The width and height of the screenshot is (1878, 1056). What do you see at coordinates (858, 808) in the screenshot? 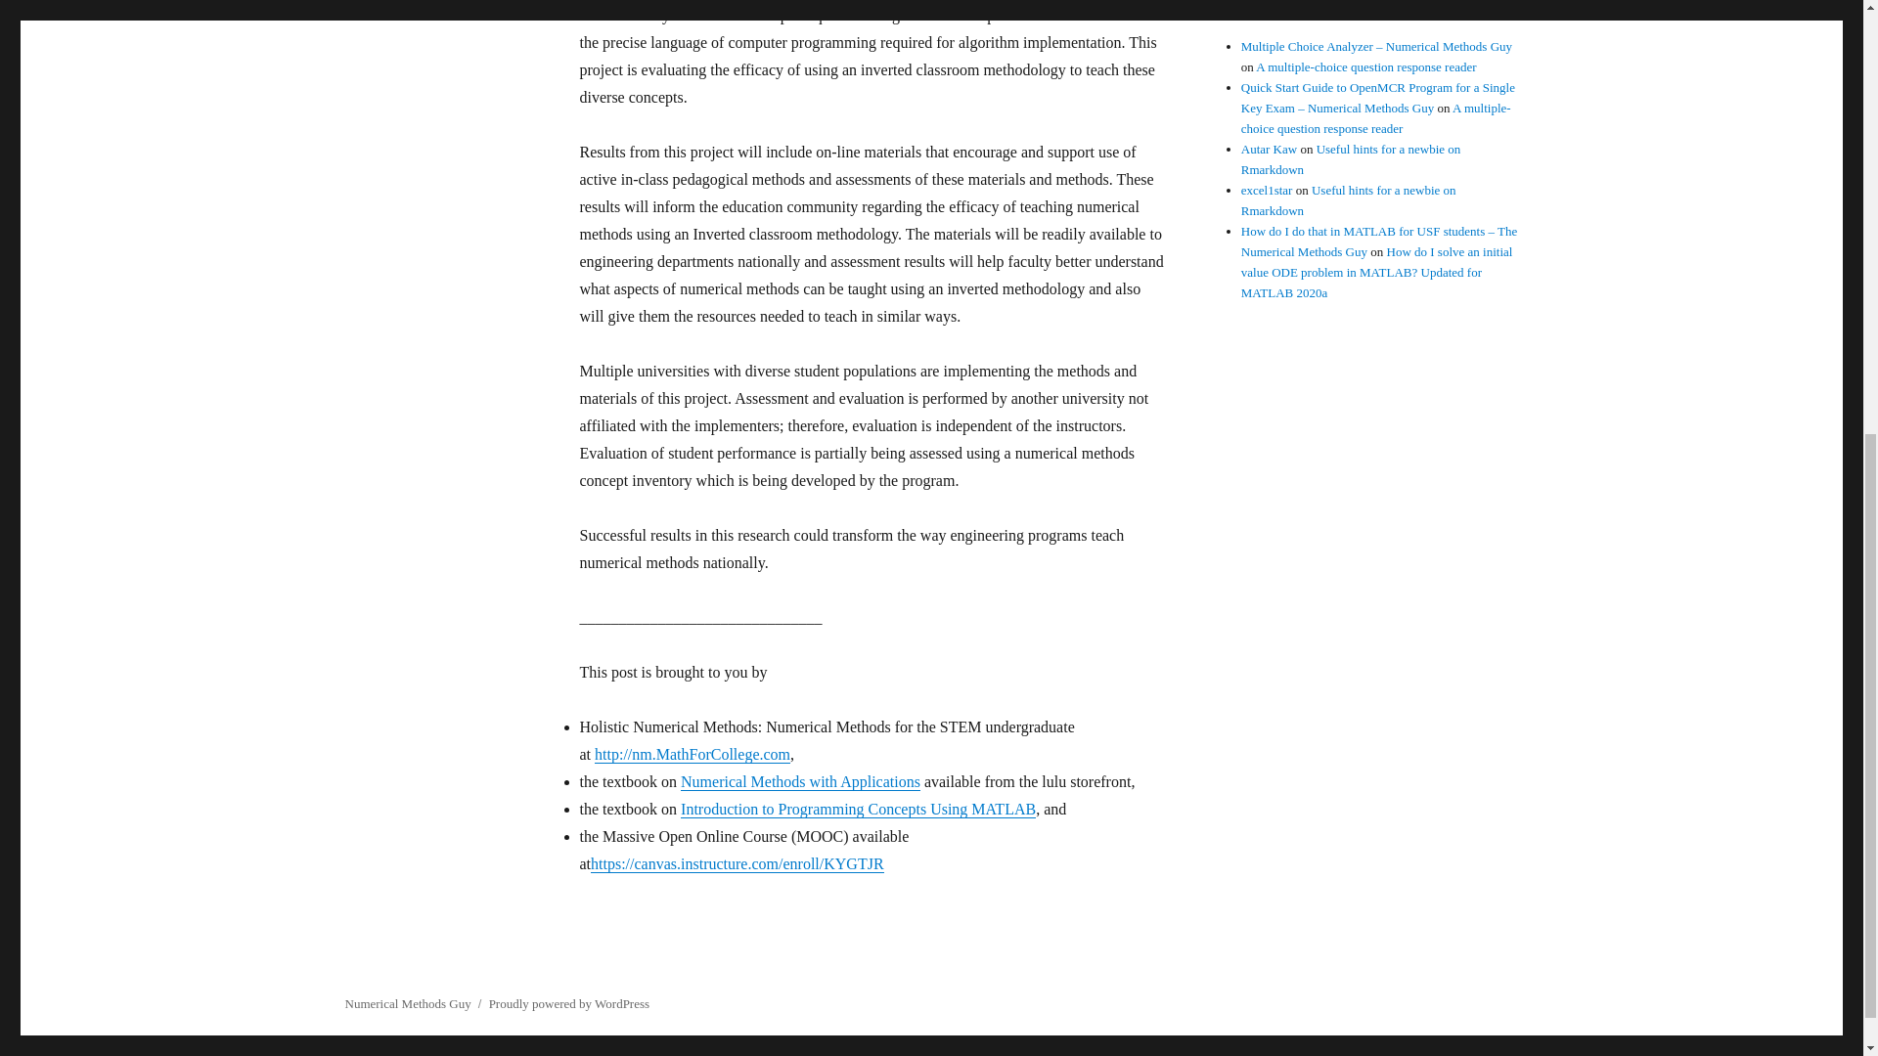
I see `Introduction to Programming Concepts Using MATLAB` at bounding box center [858, 808].